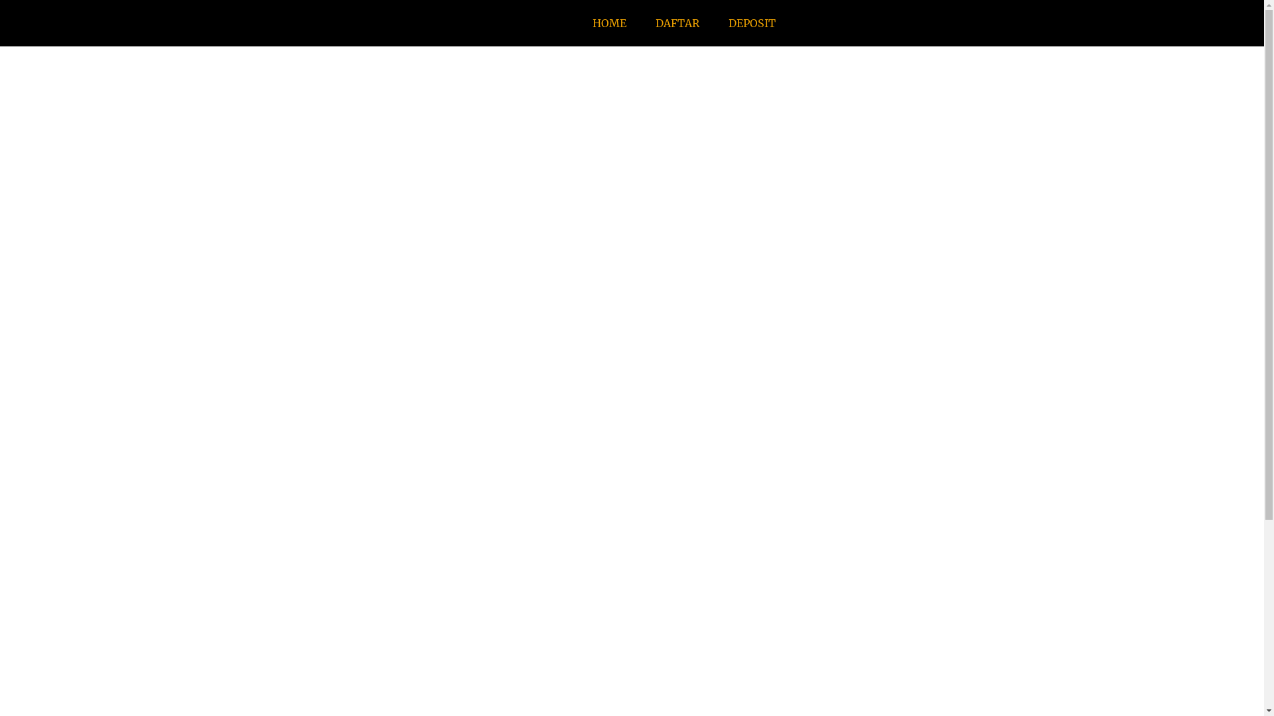  What do you see at coordinates (752, 23) in the screenshot?
I see `DEPOSIT` at bounding box center [752, 23].